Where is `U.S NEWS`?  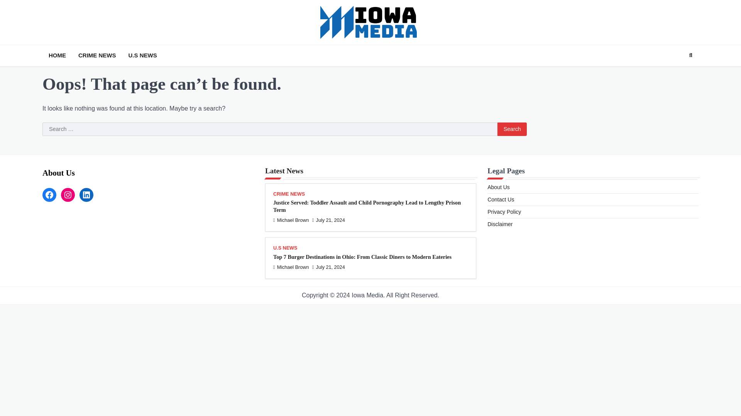 U.S NEWS is located at coordinates (285, 249).